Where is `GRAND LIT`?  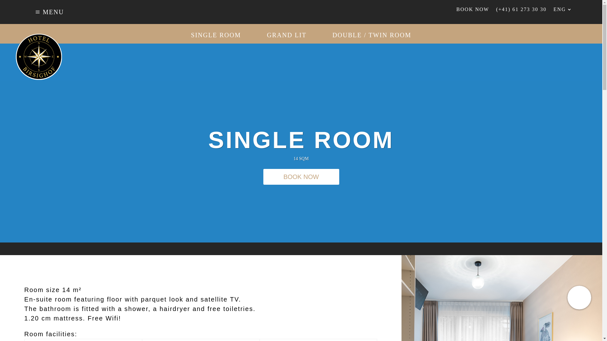 GRAND LIT is located at coordinates (286, 35).